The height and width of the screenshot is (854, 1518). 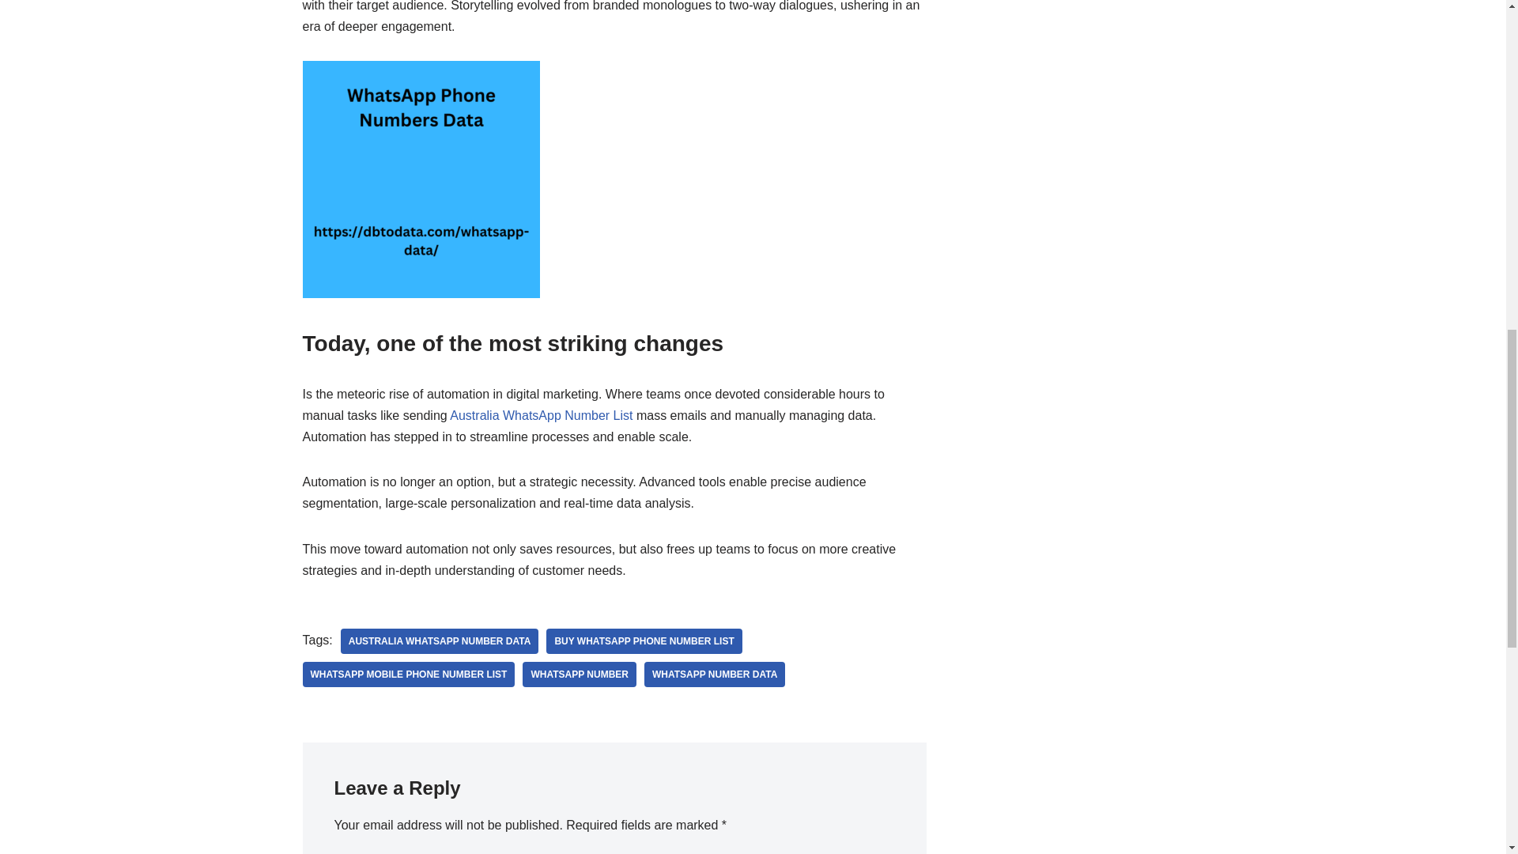 What do you see at coordinates (440, 640) in the screenshot?
I see `Australia WhatsApp Number Data` at bounding box center [440, 640].